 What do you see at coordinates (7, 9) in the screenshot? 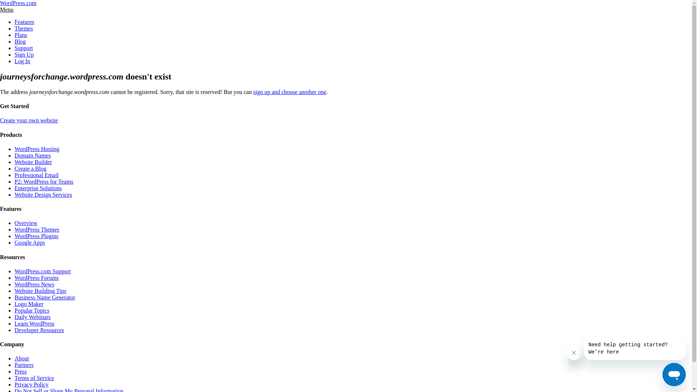
I see `Menu` at bounding box center [7, 9].